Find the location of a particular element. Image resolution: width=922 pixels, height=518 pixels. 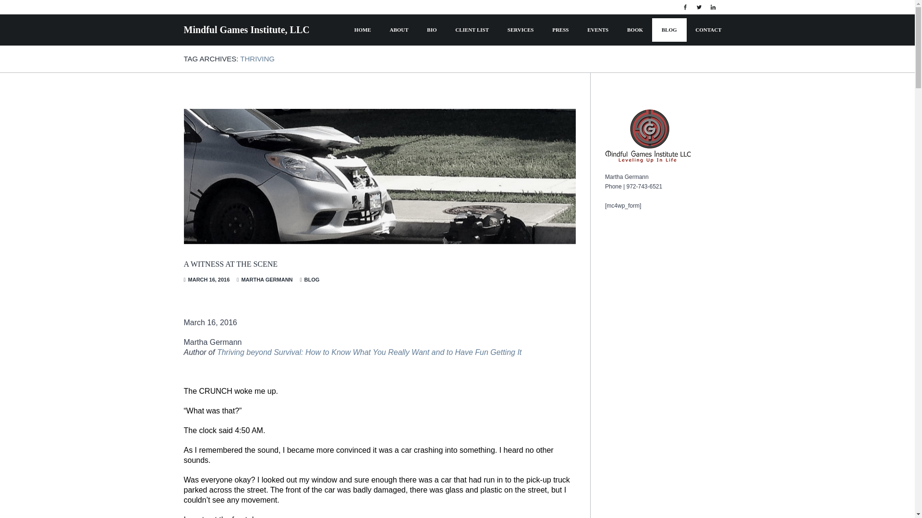

FACEBOOK is located at coordinates (685, 7).